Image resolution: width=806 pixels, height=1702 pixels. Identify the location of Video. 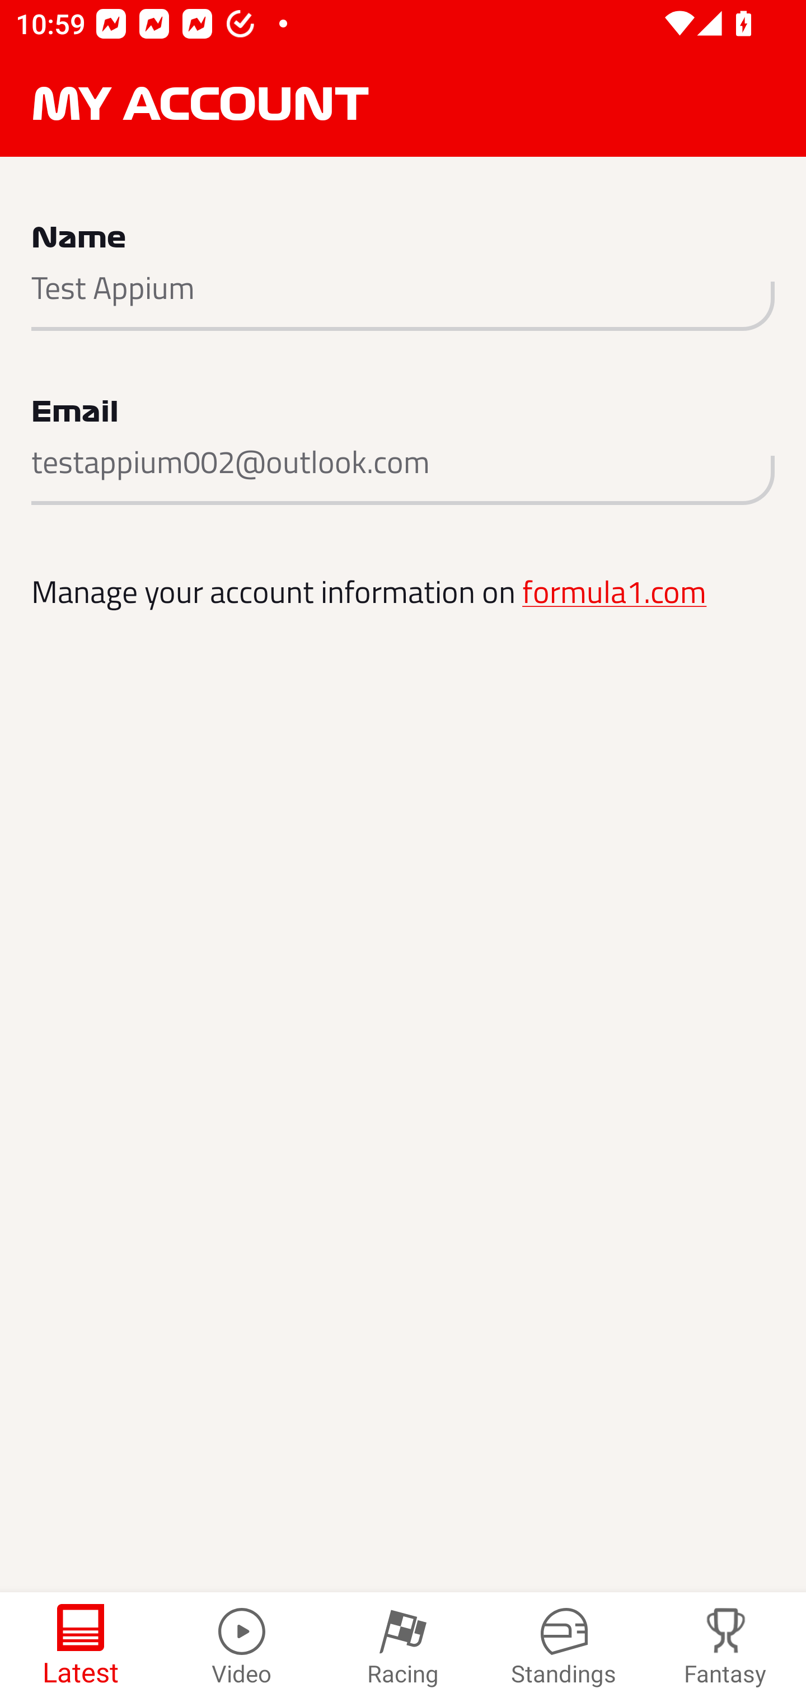
(242, 1647).